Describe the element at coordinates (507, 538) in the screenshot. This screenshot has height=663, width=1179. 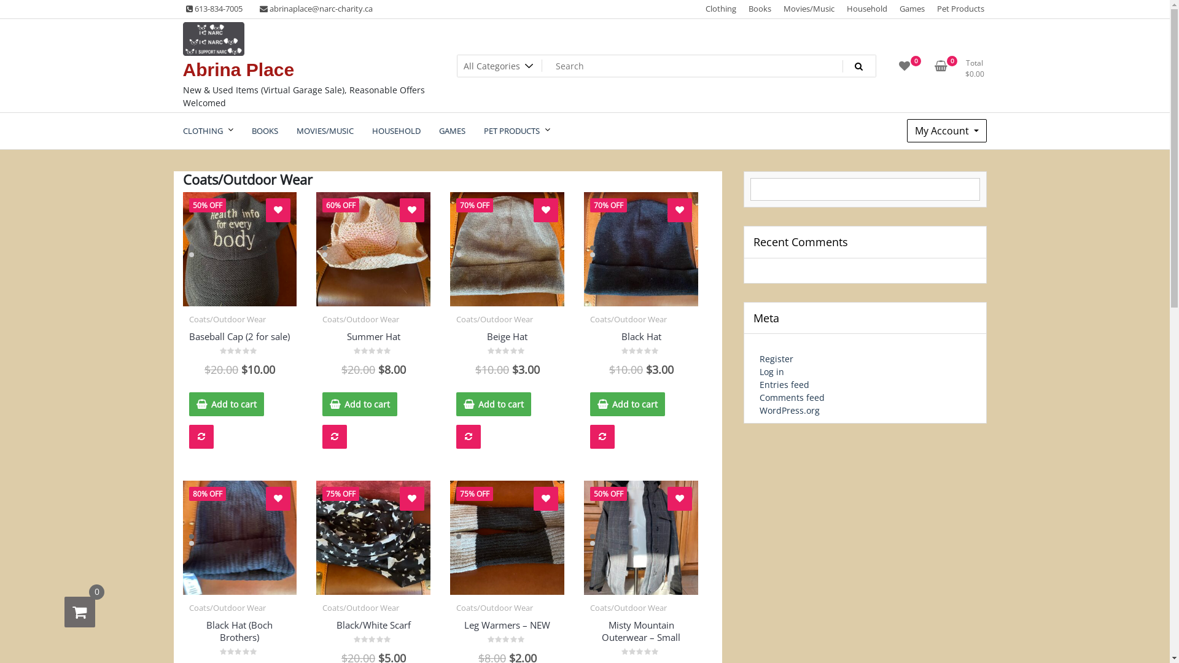
I see `75% OFF` at that location.